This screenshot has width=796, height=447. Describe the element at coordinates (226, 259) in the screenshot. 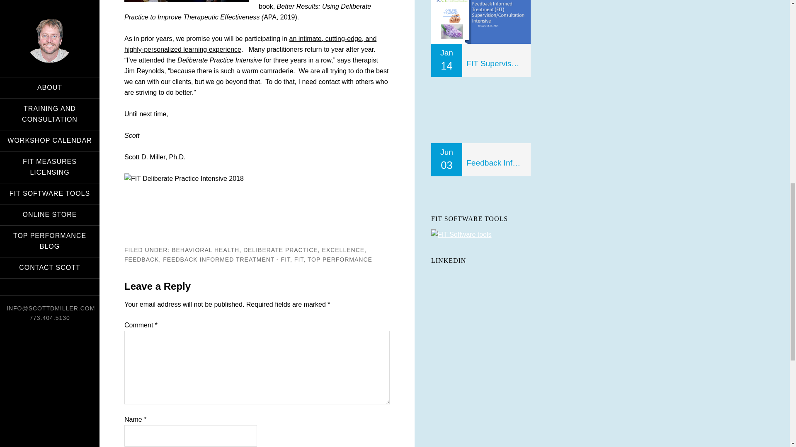

I see `FEEDBACK INFORMED TREATMENT - FIT` at that location.